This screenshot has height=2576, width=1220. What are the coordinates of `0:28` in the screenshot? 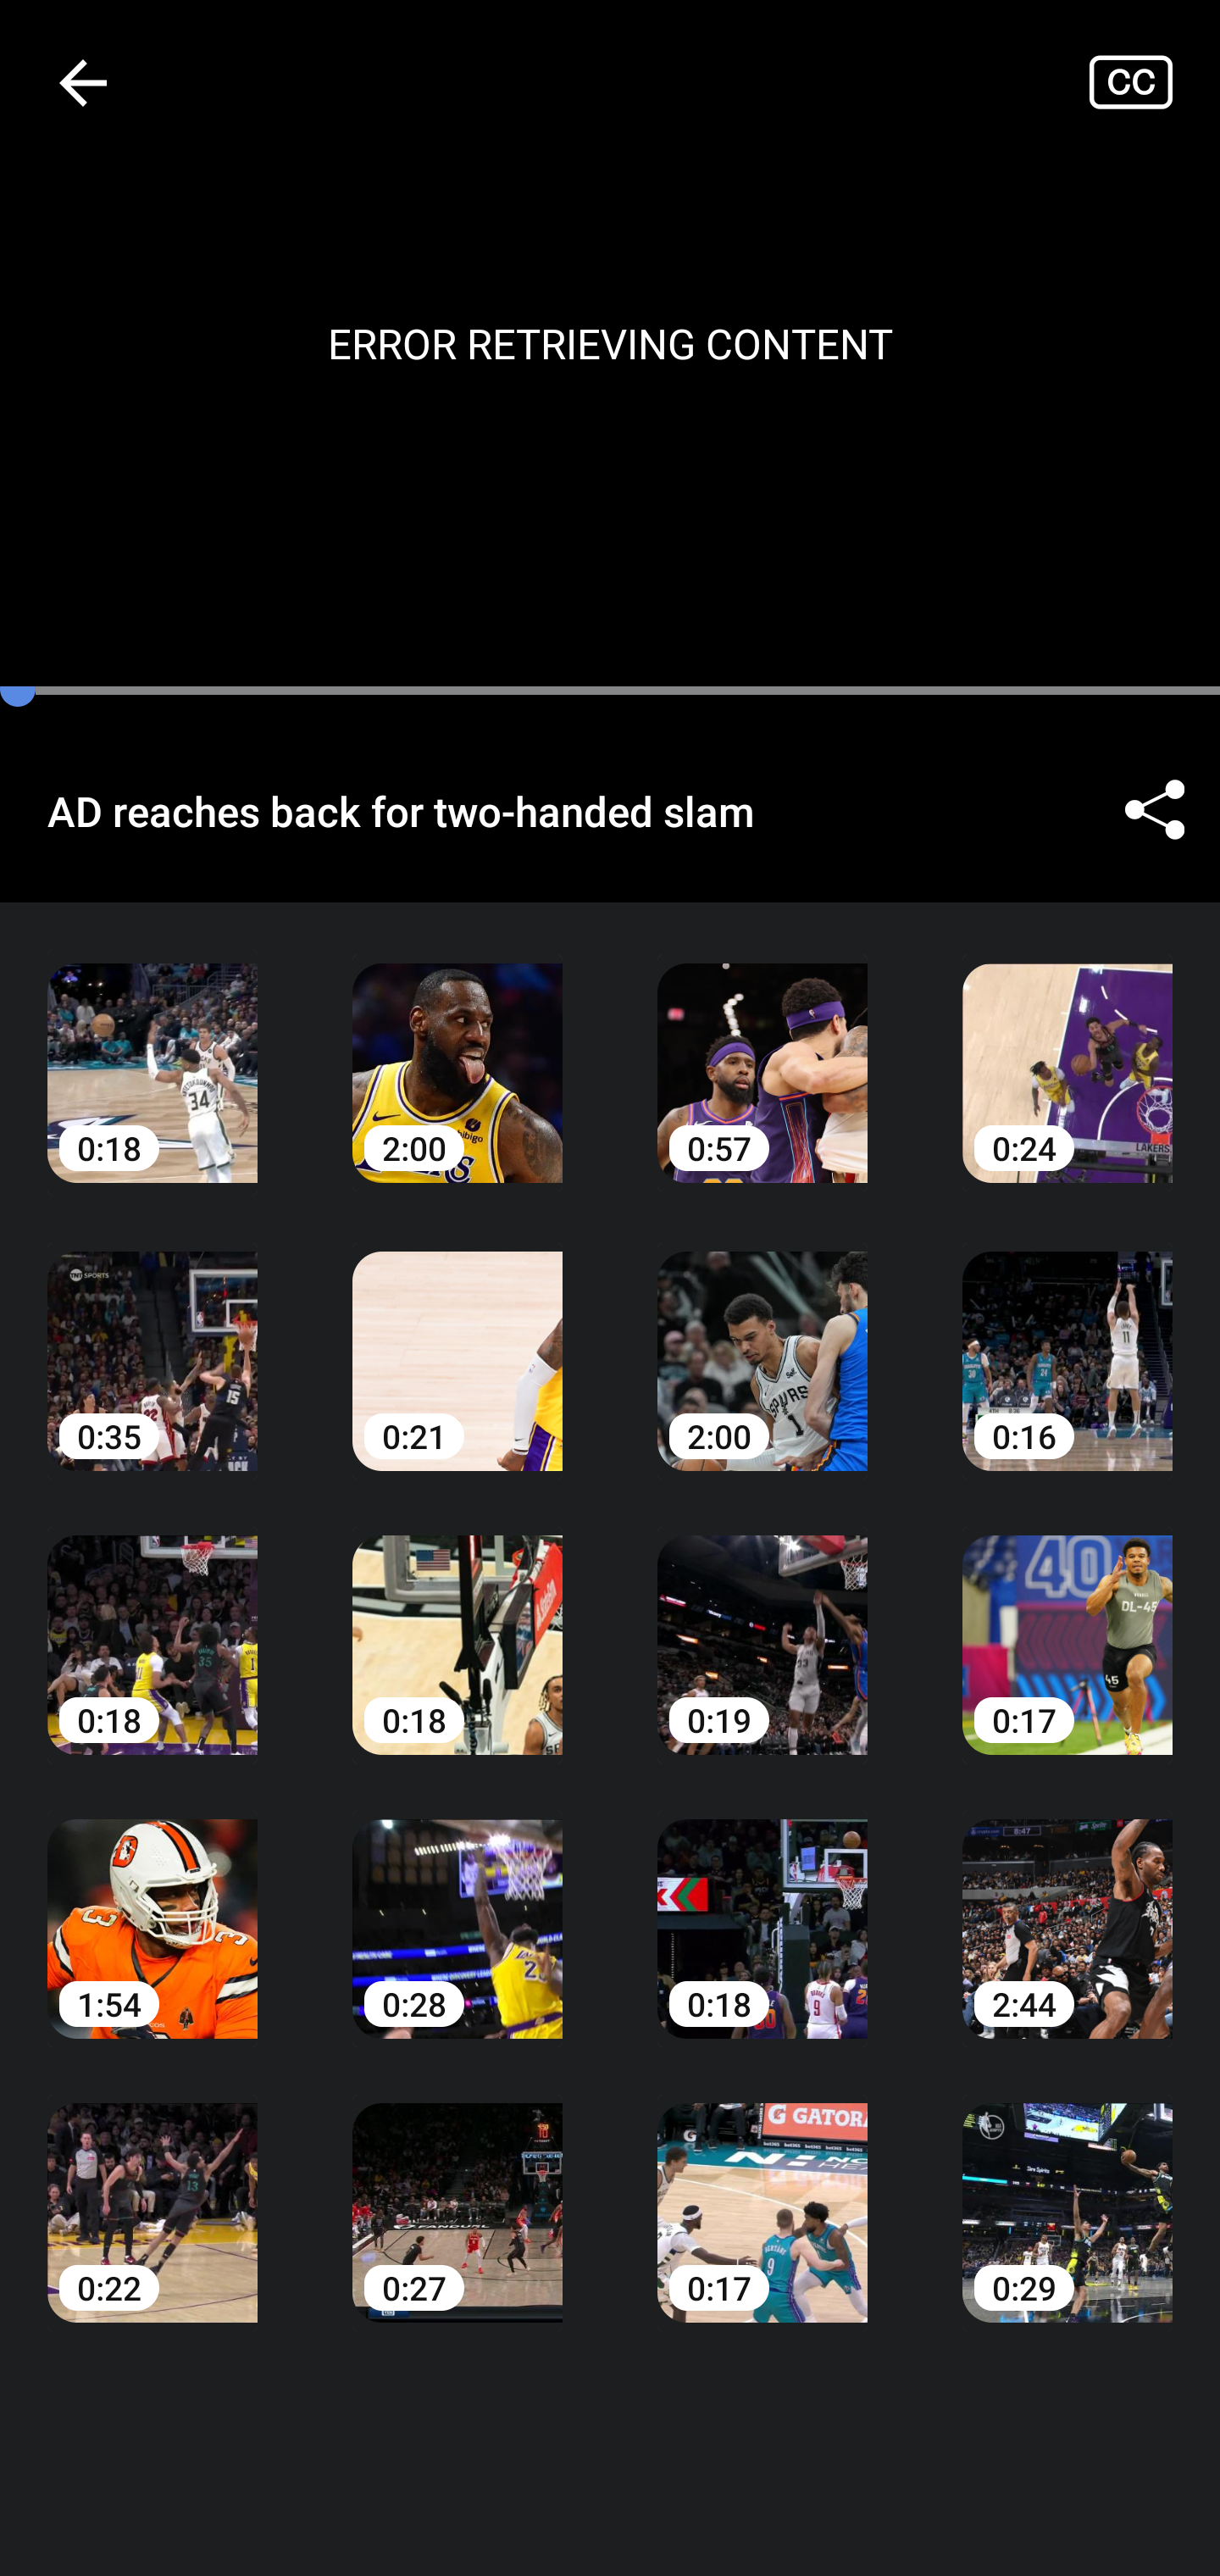 It's located at (457, 1906).